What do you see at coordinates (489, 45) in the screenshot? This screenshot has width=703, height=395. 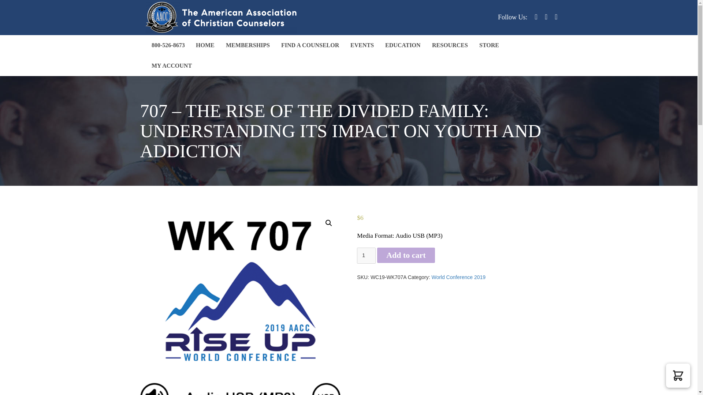 I see `STORE` at bounding box center [489, 45].